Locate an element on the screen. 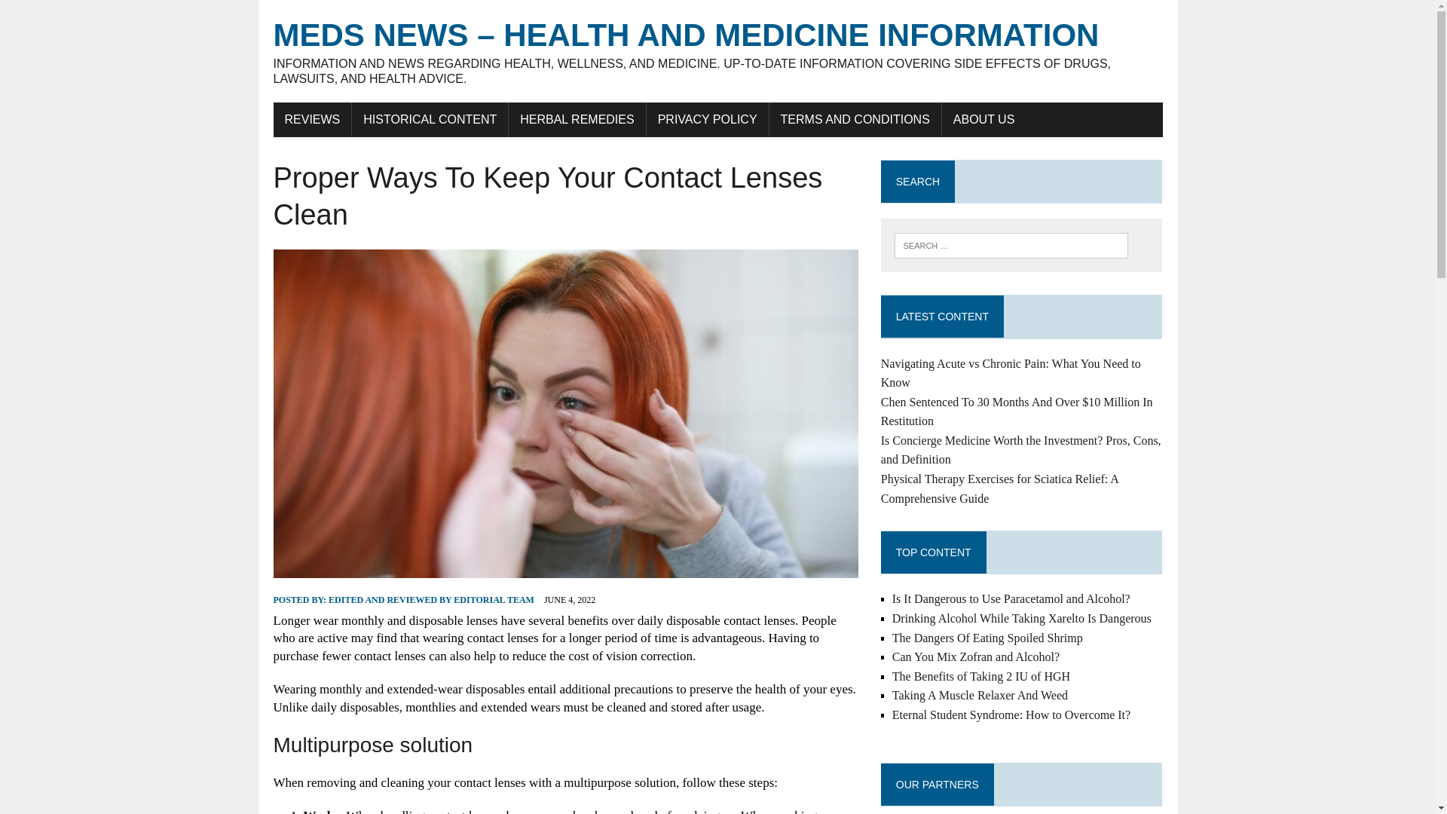 The height and width of the screenshot is (814, 1447). HERBAL REMEDIES is located at coordinates (577, 120).